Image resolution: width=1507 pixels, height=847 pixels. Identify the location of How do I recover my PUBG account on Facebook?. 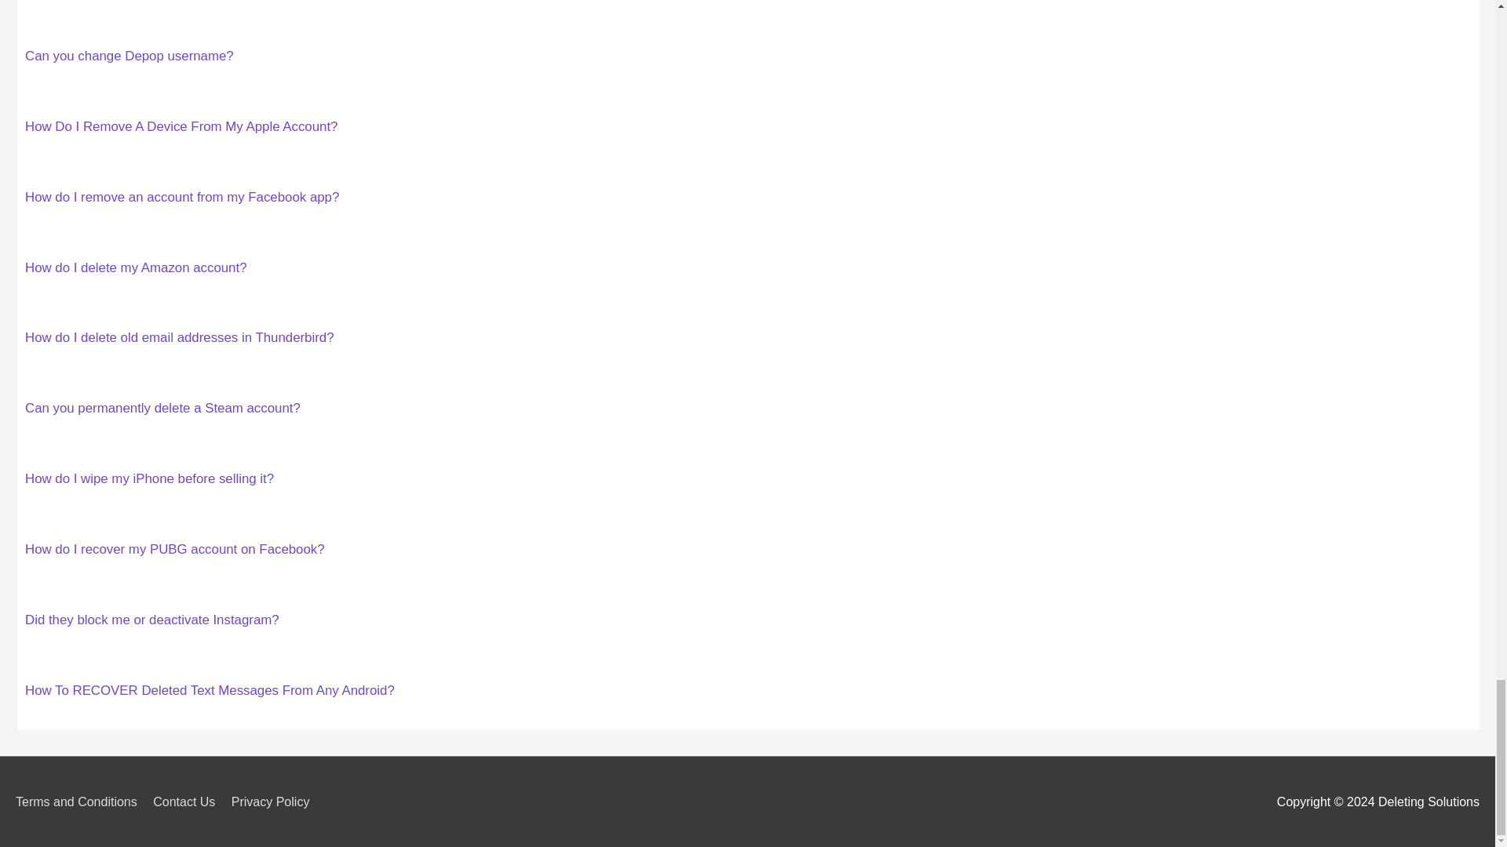
(175, 549).